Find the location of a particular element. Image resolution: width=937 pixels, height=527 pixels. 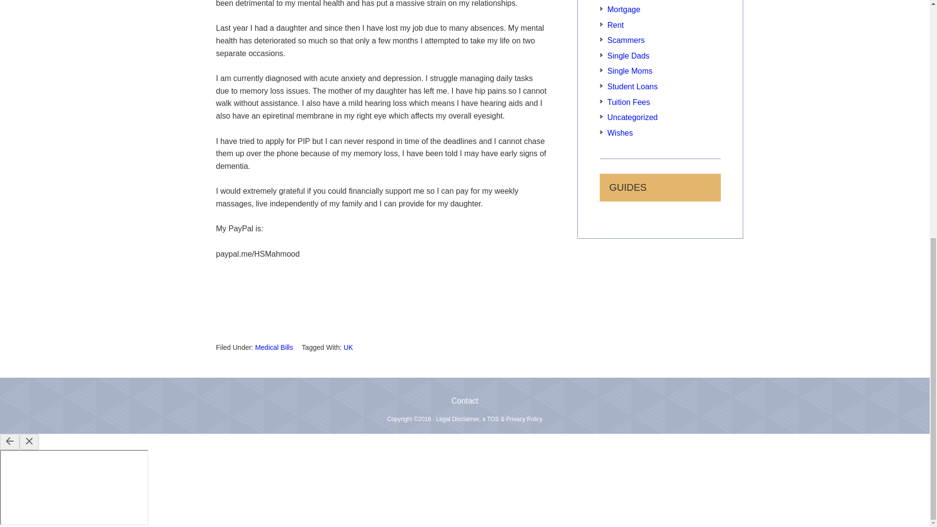

Rent is located at coordinates (615, 25).